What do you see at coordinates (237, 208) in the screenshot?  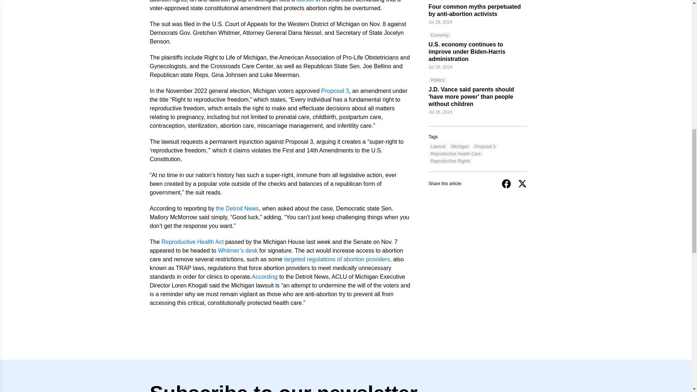 I see `the Detroit News` at bounding box center [237, 208].